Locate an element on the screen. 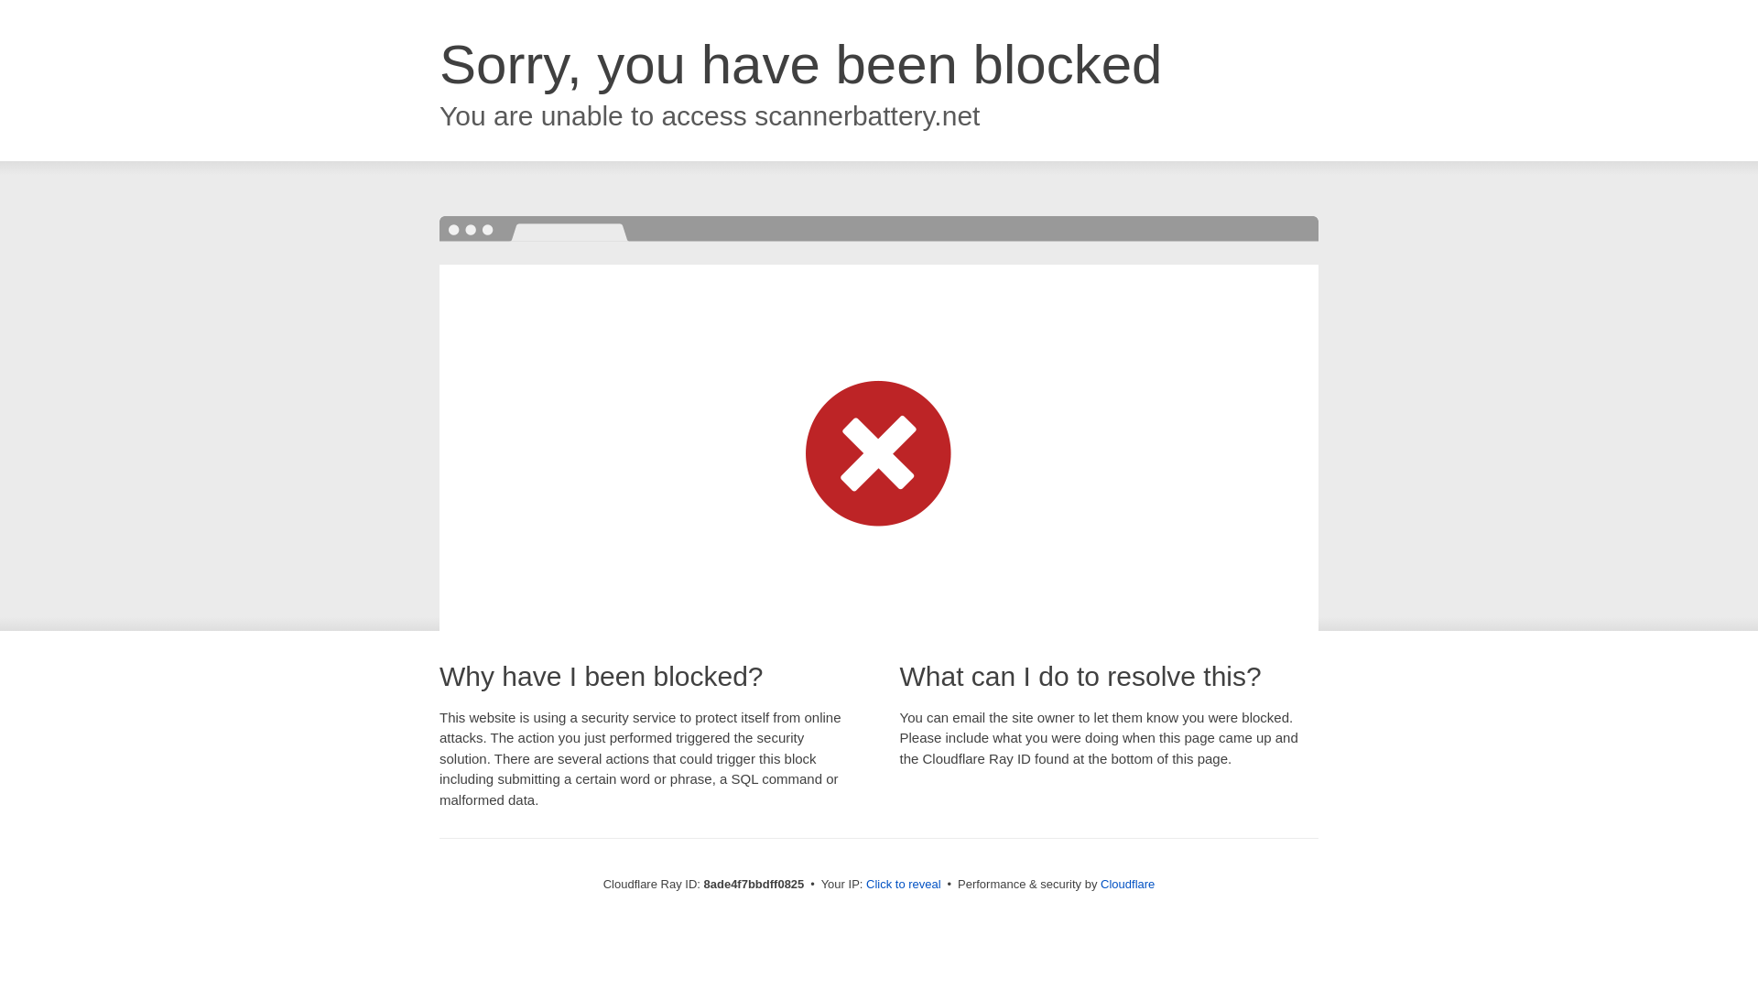 Image resolution: width=1758 pixels, height=989 pixels. Cloudflare is located at coordinates (1127, 884).